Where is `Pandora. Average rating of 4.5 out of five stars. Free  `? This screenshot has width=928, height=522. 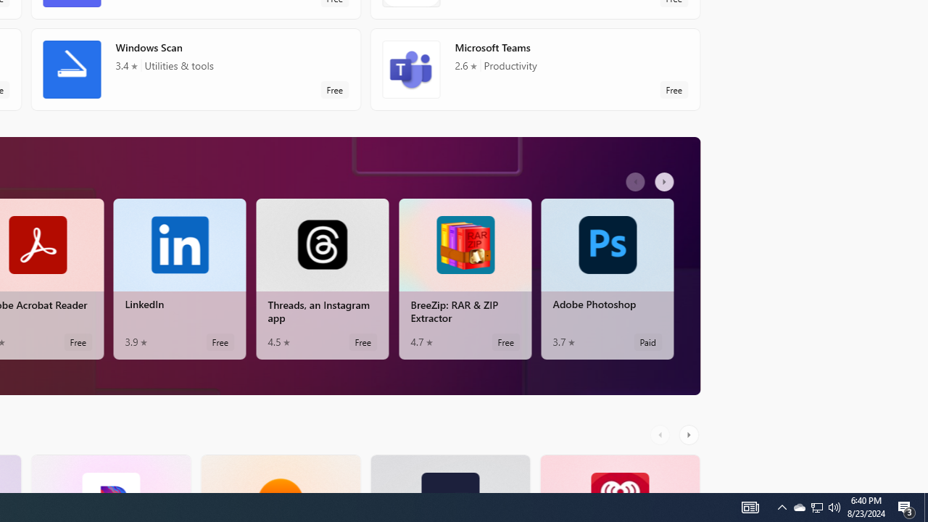
Pandora. Average rating of 4.5 out of five stars. Free   is located at coordinates (110, 473).